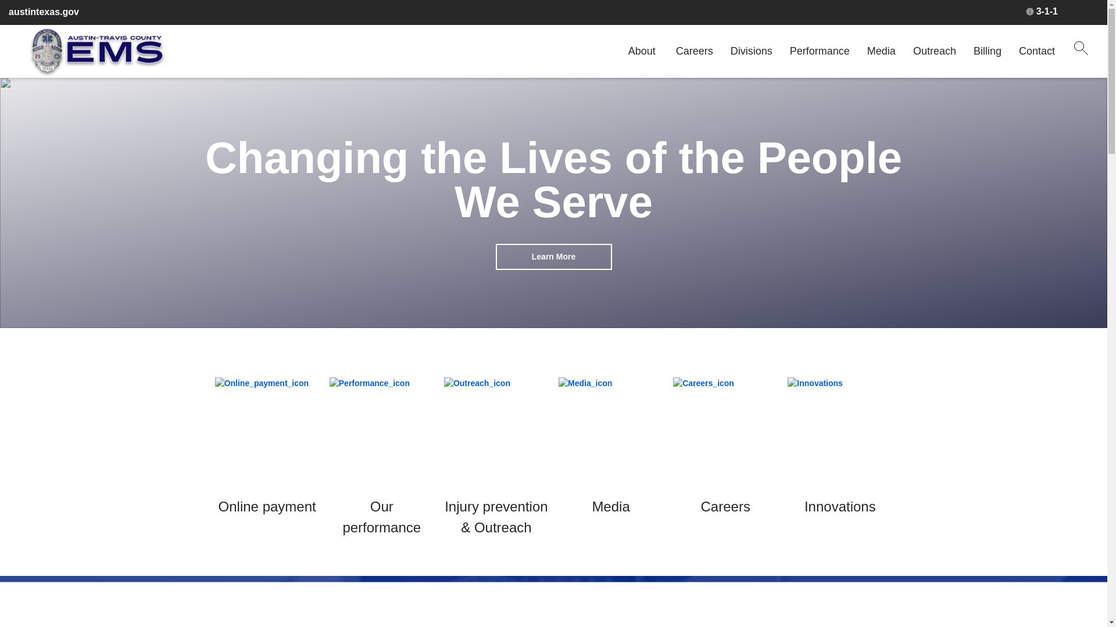 Image resolution: width=1116 pixels, height=627 pixels. I want to click on SEARCH, so click(1081, 48).